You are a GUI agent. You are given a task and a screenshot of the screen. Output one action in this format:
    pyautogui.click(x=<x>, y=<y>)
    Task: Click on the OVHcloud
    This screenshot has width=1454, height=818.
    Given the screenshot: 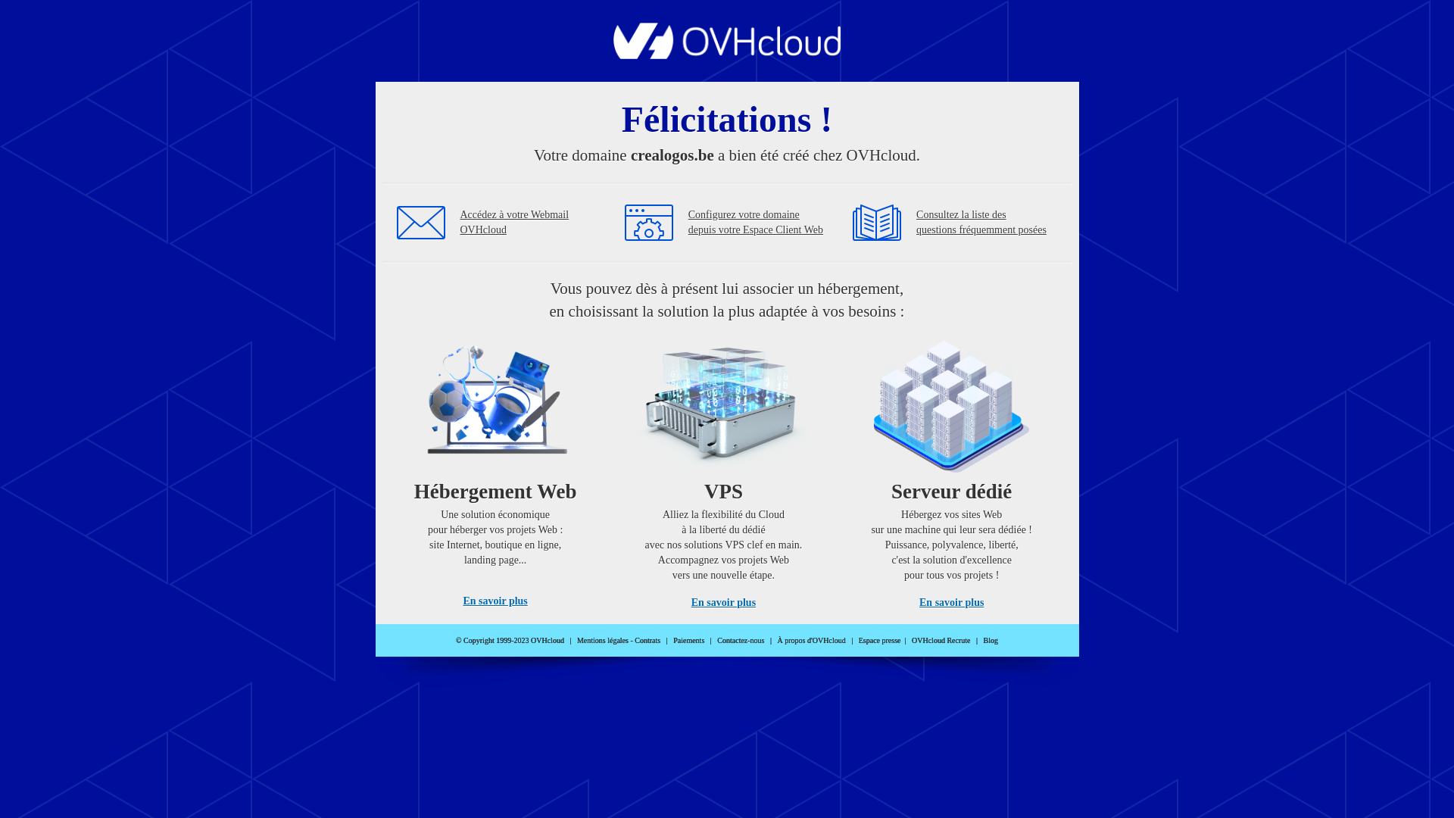 What is the action you would take?
    pyautogui.click(x=727, y=55)
    